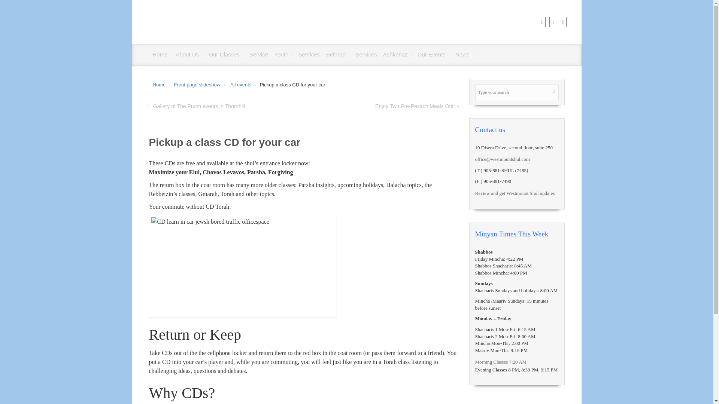 The width and height of the screenshot is (719, 404). What do you see at coordinates (199, 85) in the screenshot?
I see `Front page slideshow` at bounding box center [199, 85].